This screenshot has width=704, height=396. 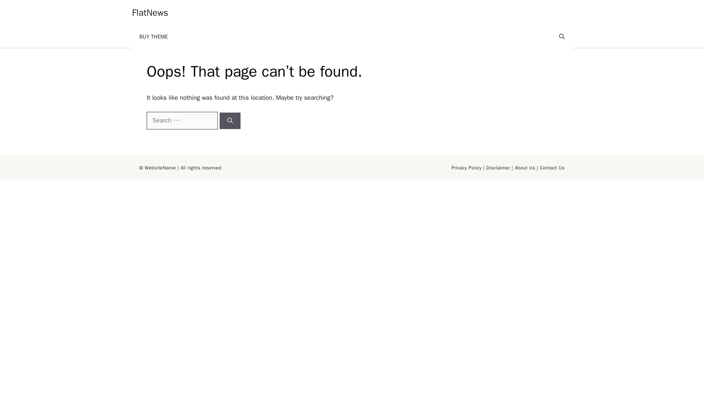 I want to click on Disclaimer, so click(x=498, y=168).